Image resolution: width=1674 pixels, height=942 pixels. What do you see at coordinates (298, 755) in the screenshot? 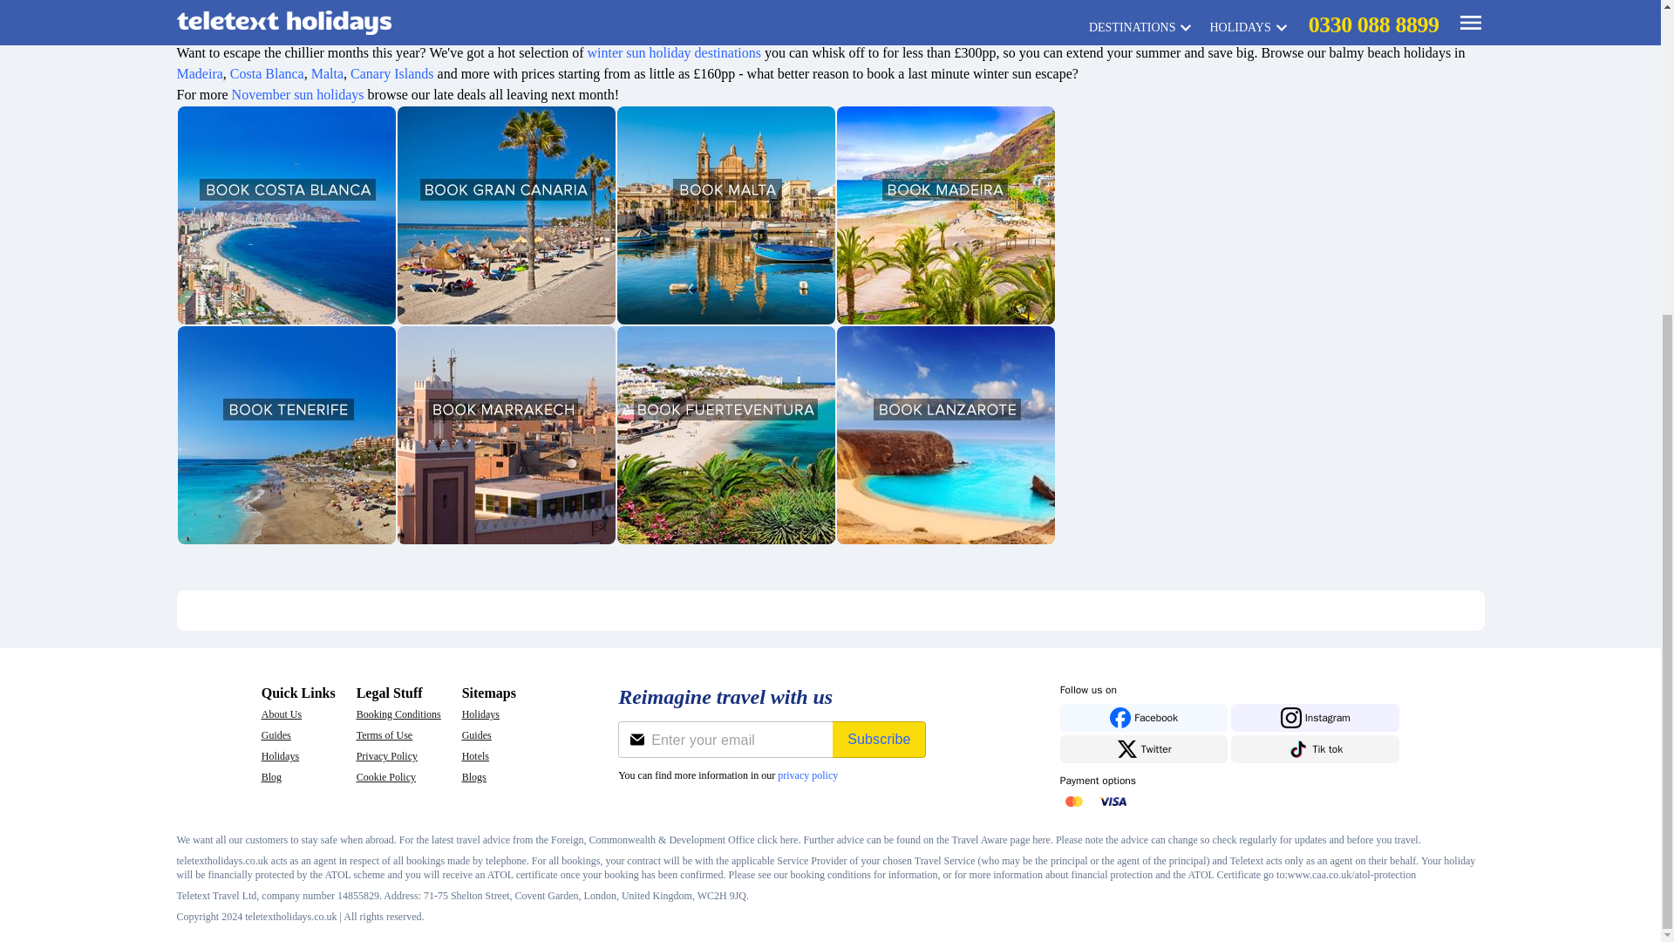
I see `Holidays` at bounding box center [298, 755].